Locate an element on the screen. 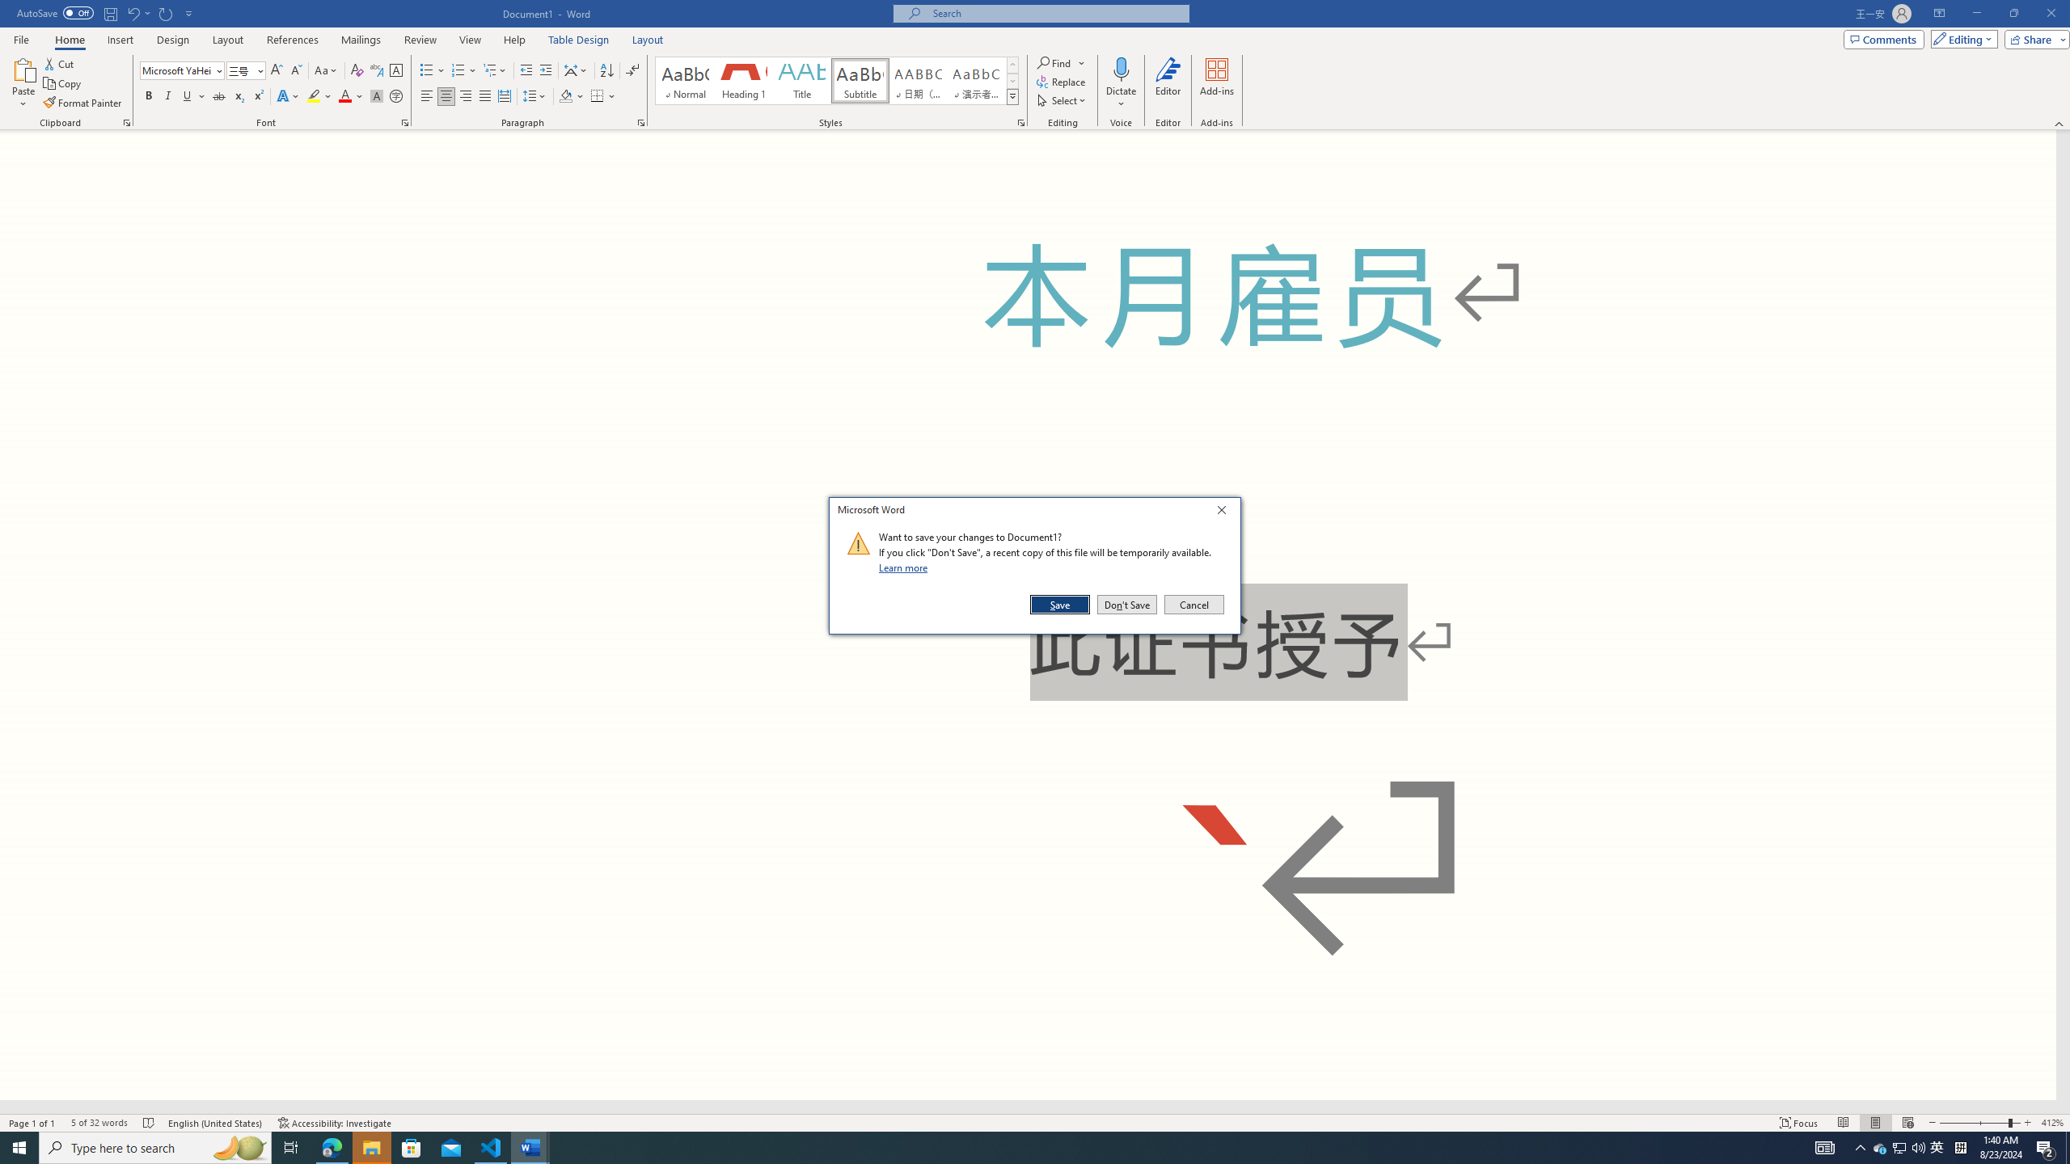 The width and height of the screenshot is (2070, 1164). Visual Studio Code - 1 running window is located at coordinates (492, 1148).